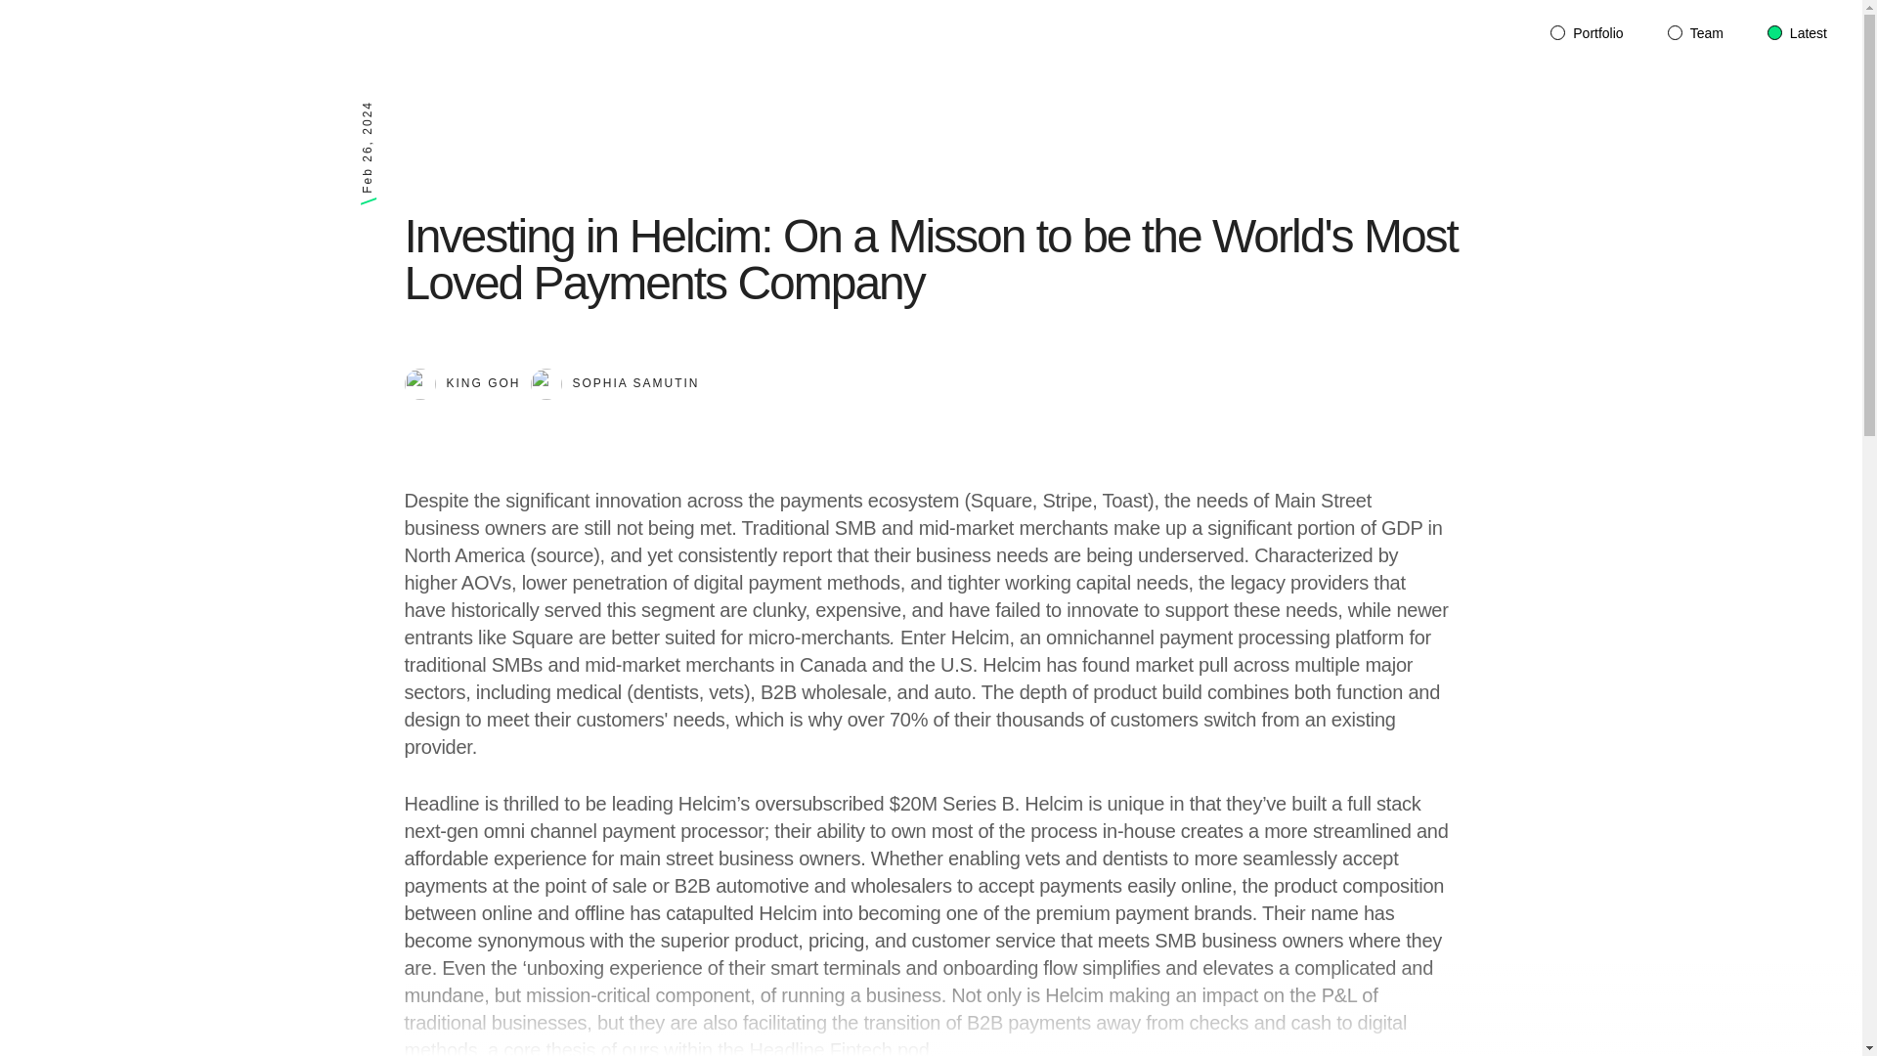  What do you see at coordinates (1797, 33) in the screenshot?
I see `Latest` at bounding box center [1797, 33].